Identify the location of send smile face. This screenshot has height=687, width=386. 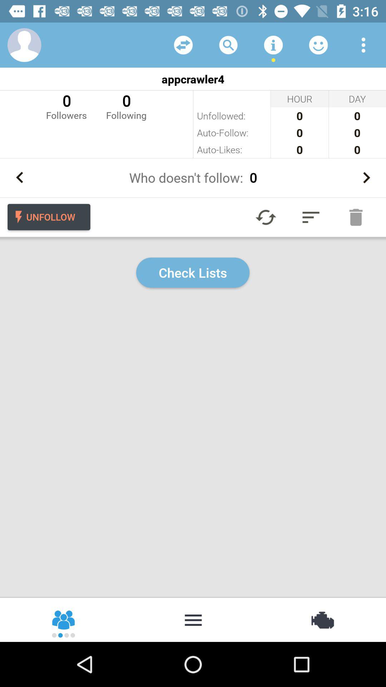
(318, 45).